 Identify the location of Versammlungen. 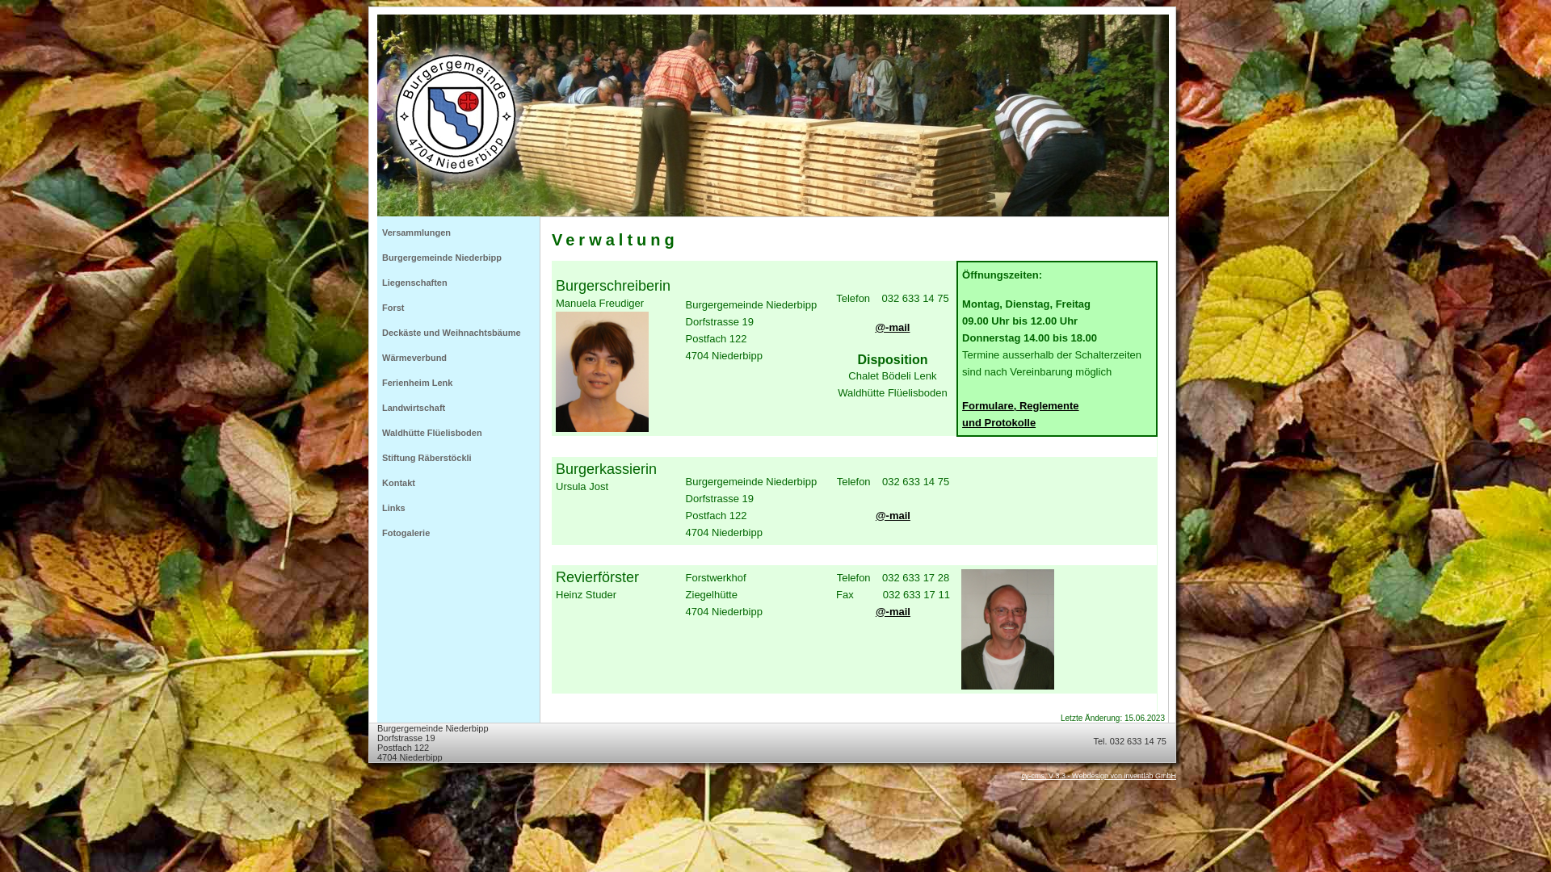
(460, 233).